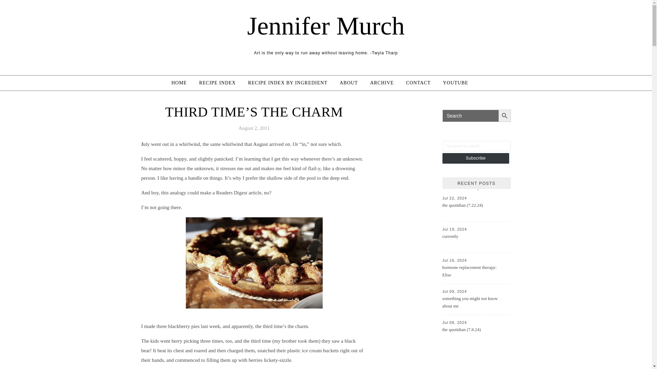 Image resolution: width=657 pixels, height=369 pixels. What do you see at coordinates (217, 83) in the screenshot?
I see `RECIPE INDEX` at bounding box center [217, 83].